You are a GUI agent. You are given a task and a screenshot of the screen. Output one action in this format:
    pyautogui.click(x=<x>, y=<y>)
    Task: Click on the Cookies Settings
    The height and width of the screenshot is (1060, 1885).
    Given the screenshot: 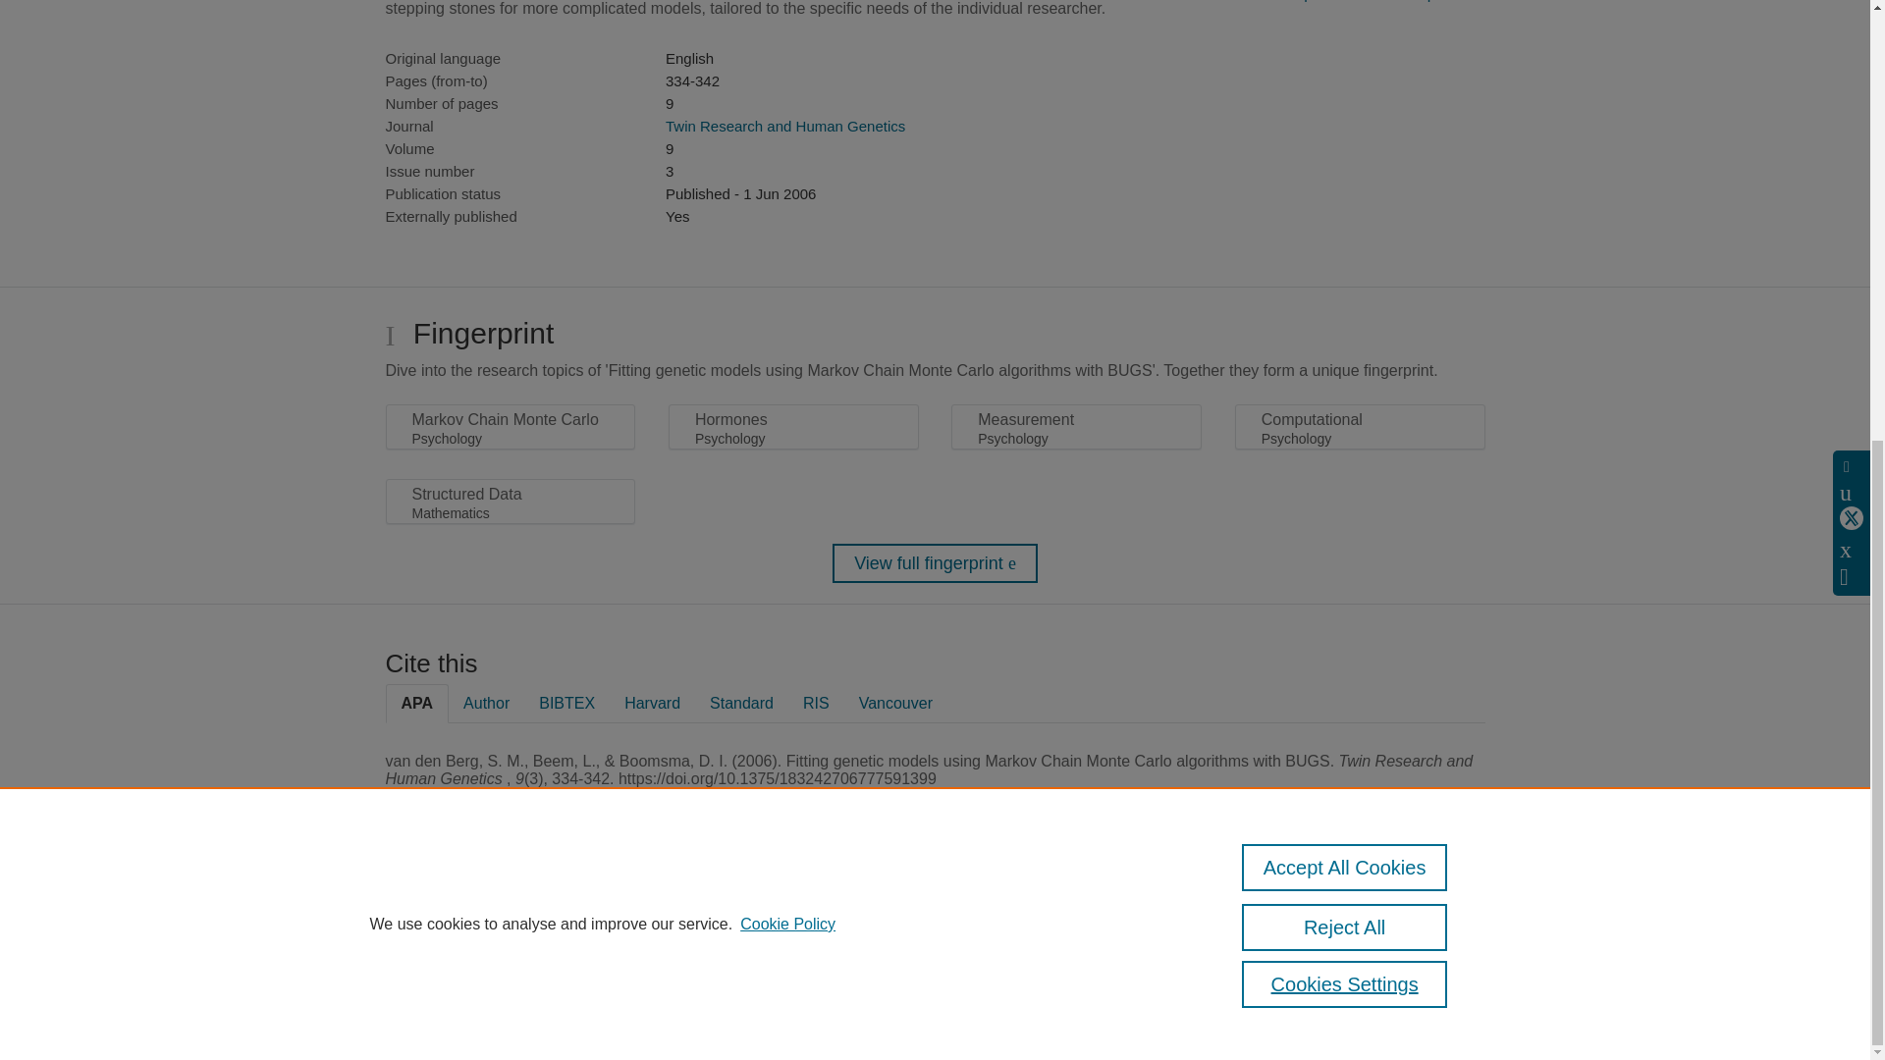 What is the action you would take?
    pyautogui.click(x=432, y=1010)
    